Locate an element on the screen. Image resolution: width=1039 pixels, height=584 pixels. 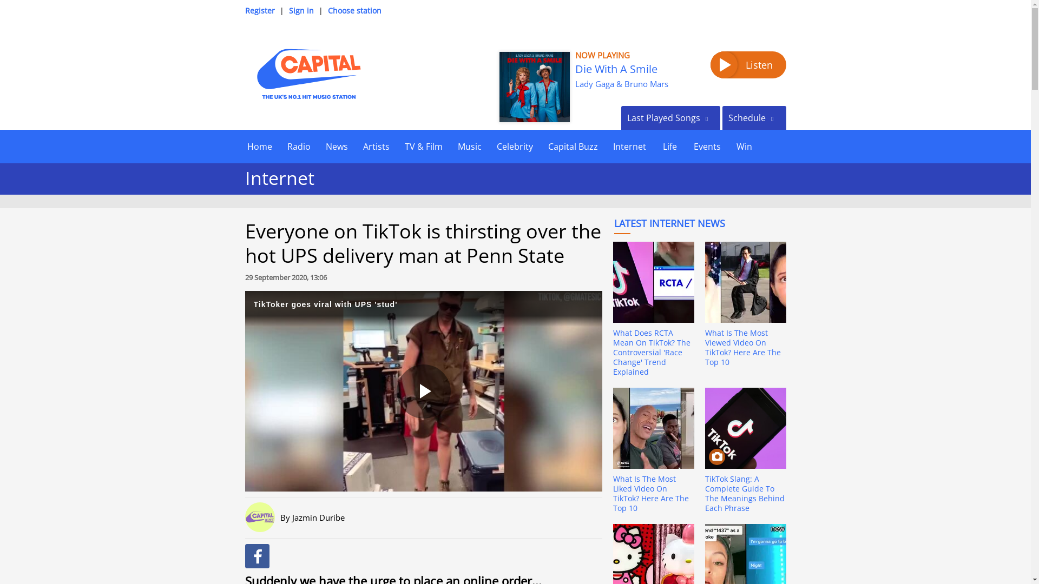
Life is located at coordinates (669, 146).